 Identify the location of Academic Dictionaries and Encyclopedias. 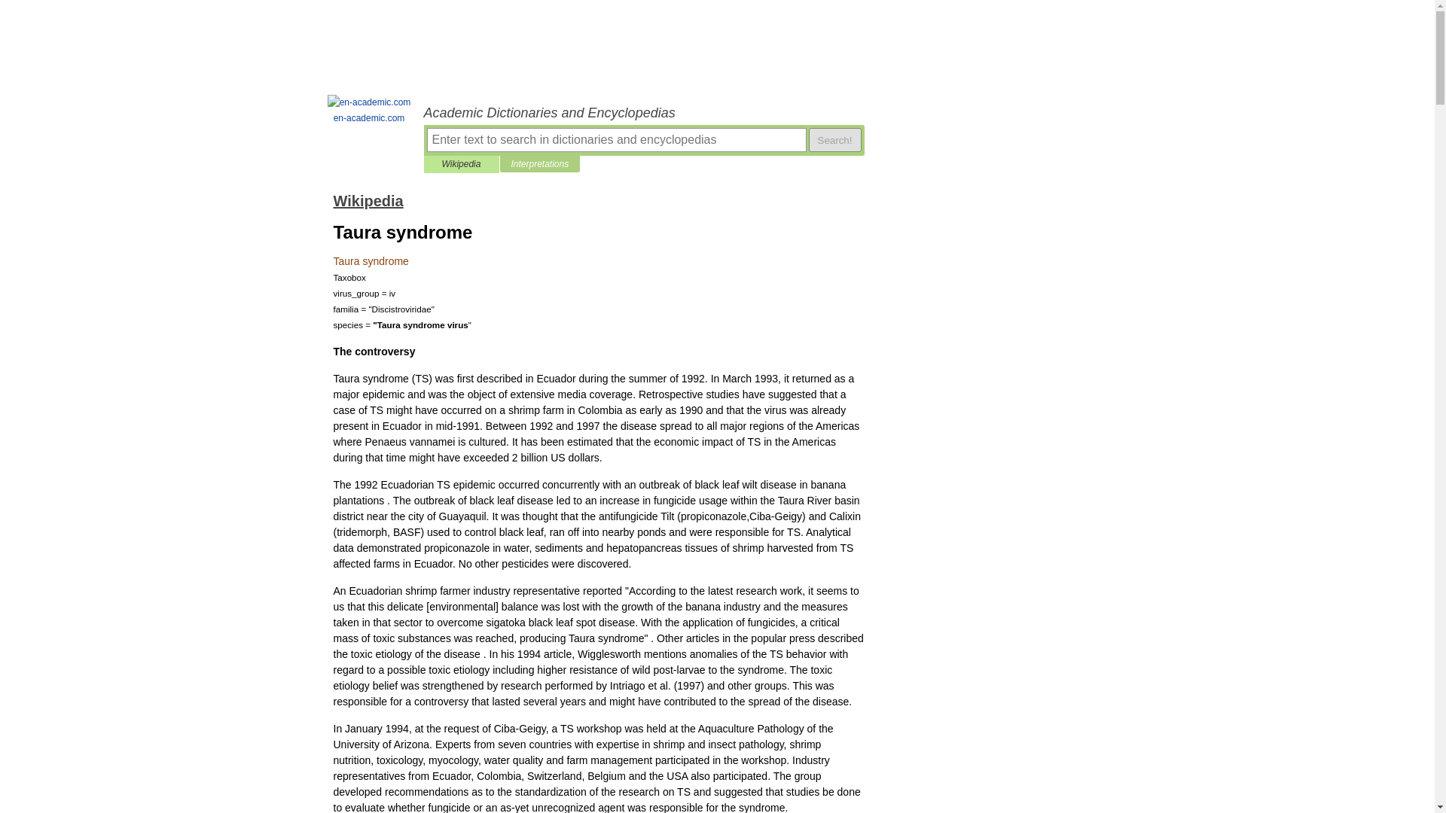
(643, 113).